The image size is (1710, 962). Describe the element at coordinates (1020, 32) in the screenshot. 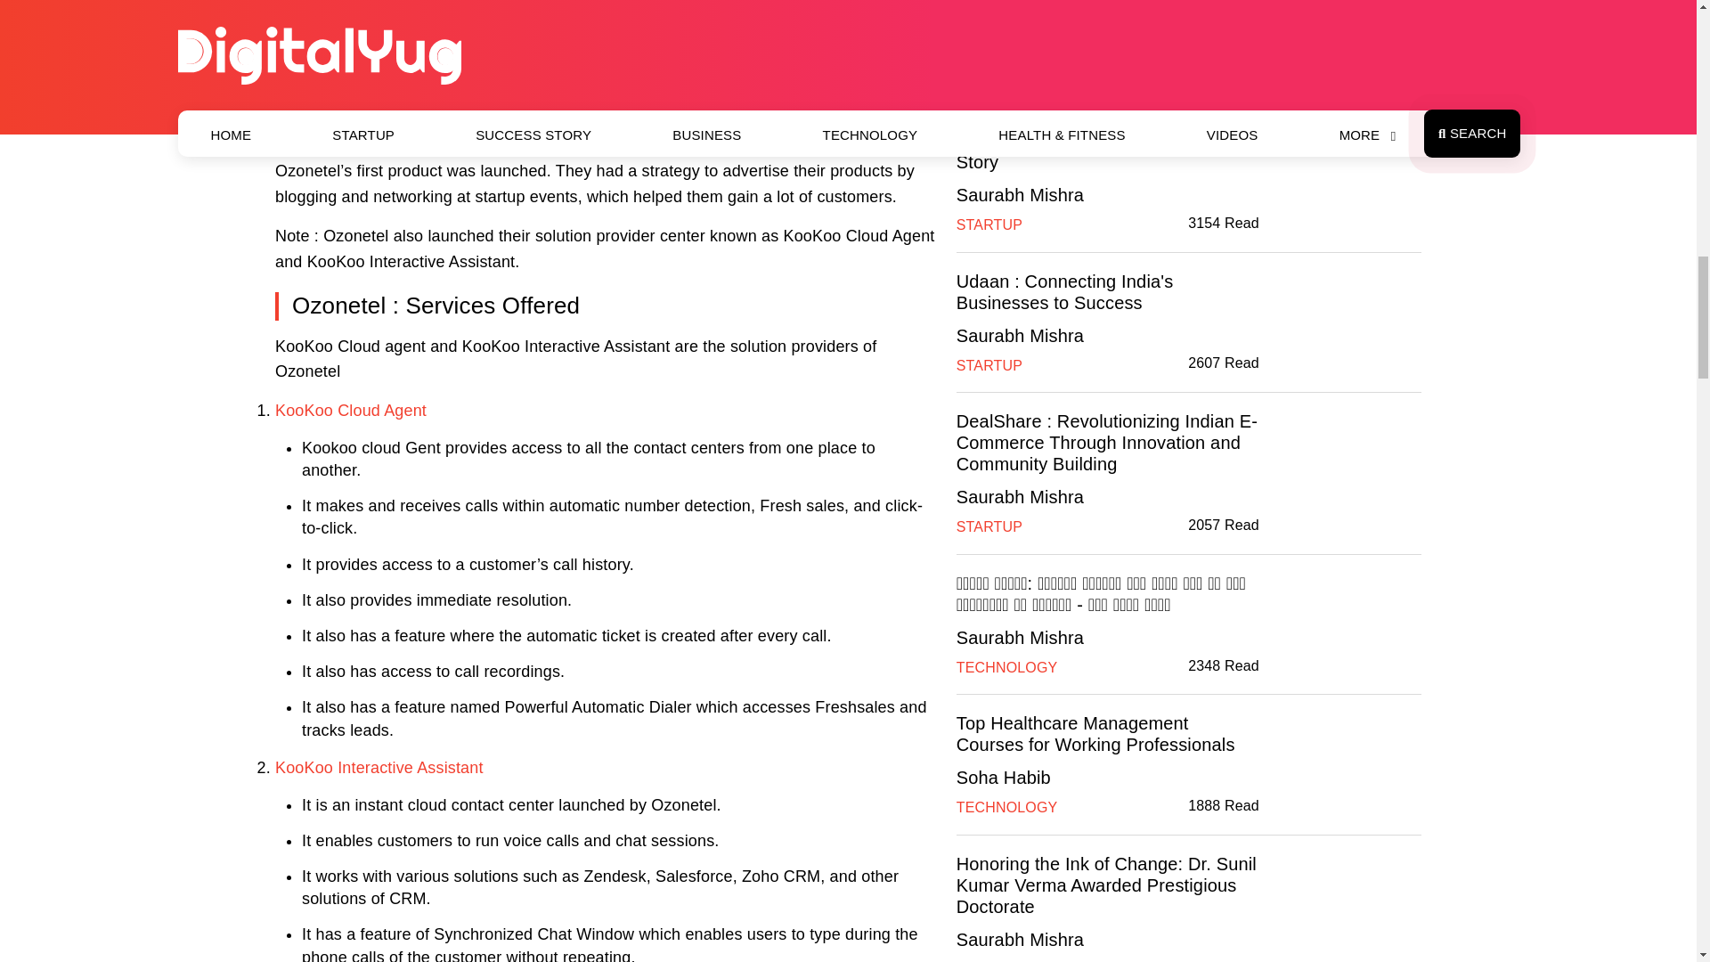

I see `Saurabh Mishra` at that location.